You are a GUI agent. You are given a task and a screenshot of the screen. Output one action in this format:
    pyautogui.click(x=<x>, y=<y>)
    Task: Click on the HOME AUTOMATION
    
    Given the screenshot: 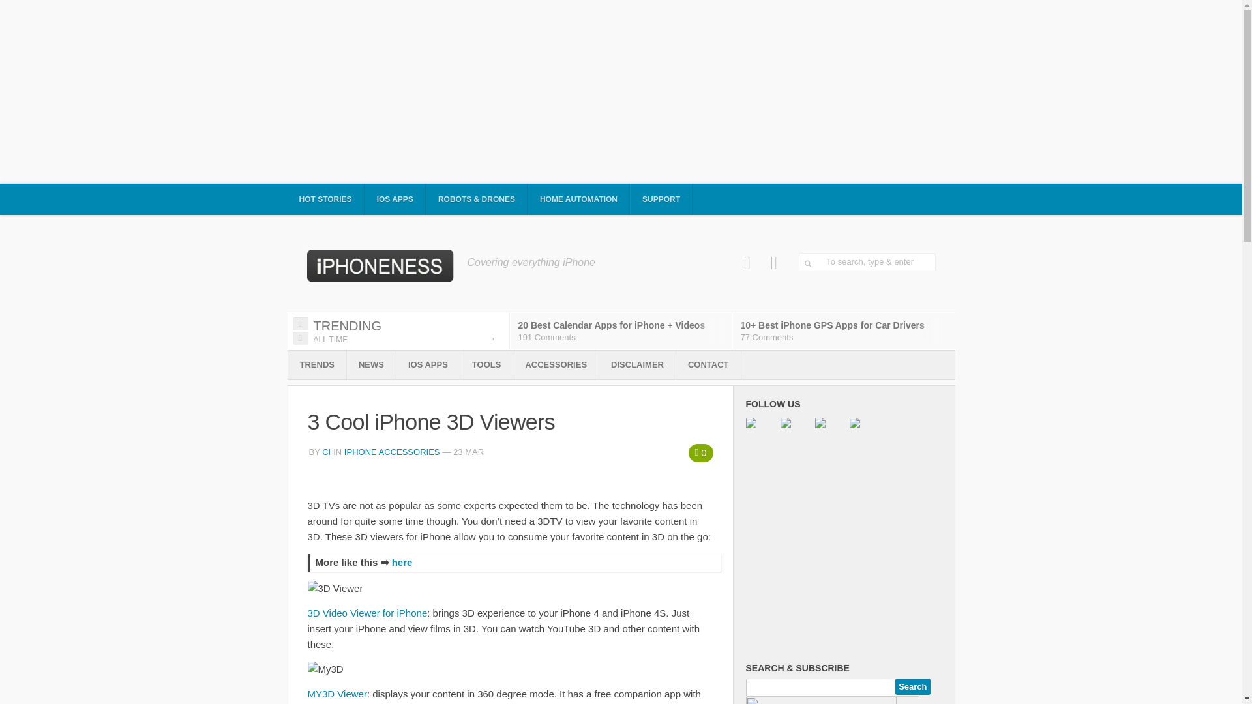 What is the action you would take?
    pyautogui.click(x=579, y=199)
    